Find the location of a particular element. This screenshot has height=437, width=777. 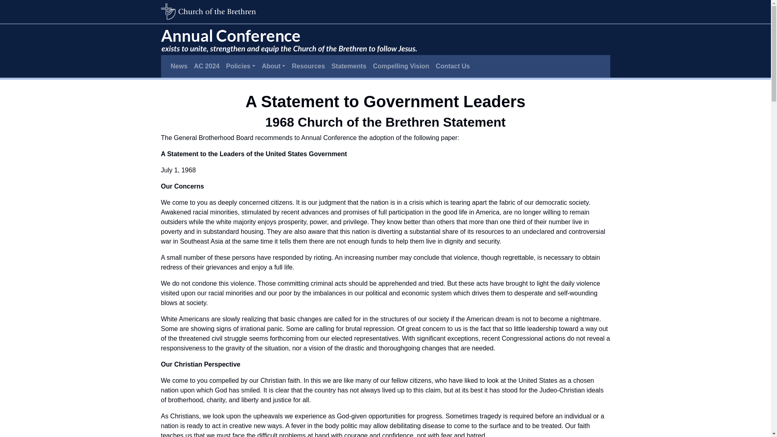

Compelling Vision is located at coordinates (401, 66).